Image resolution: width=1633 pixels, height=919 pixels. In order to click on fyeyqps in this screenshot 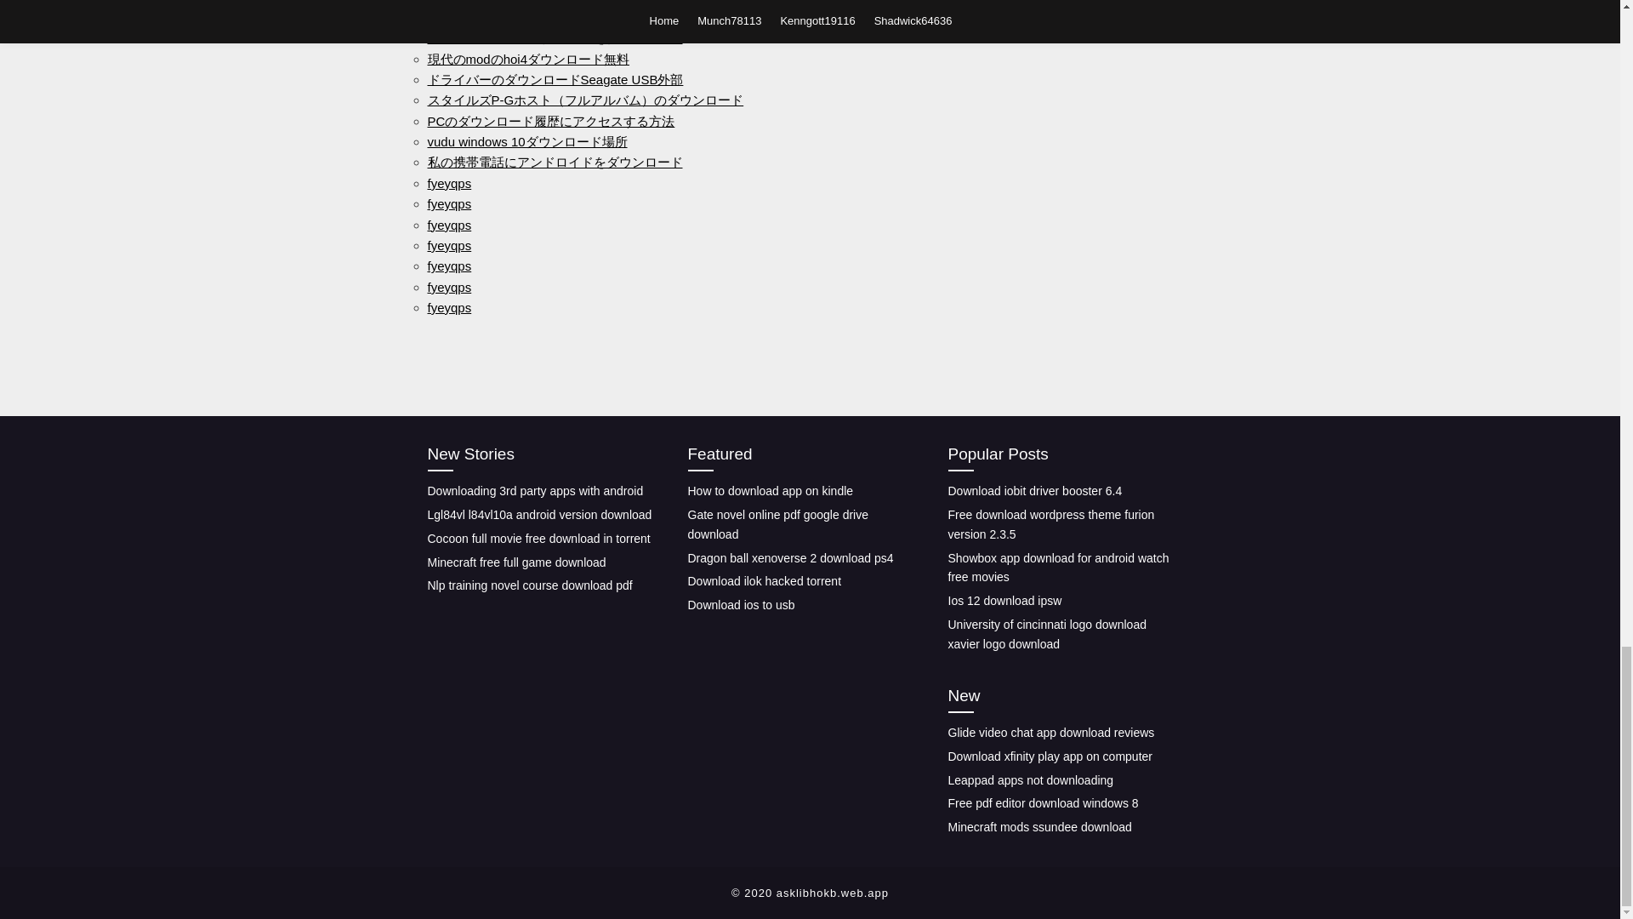, I will do `click(449, 245)`.